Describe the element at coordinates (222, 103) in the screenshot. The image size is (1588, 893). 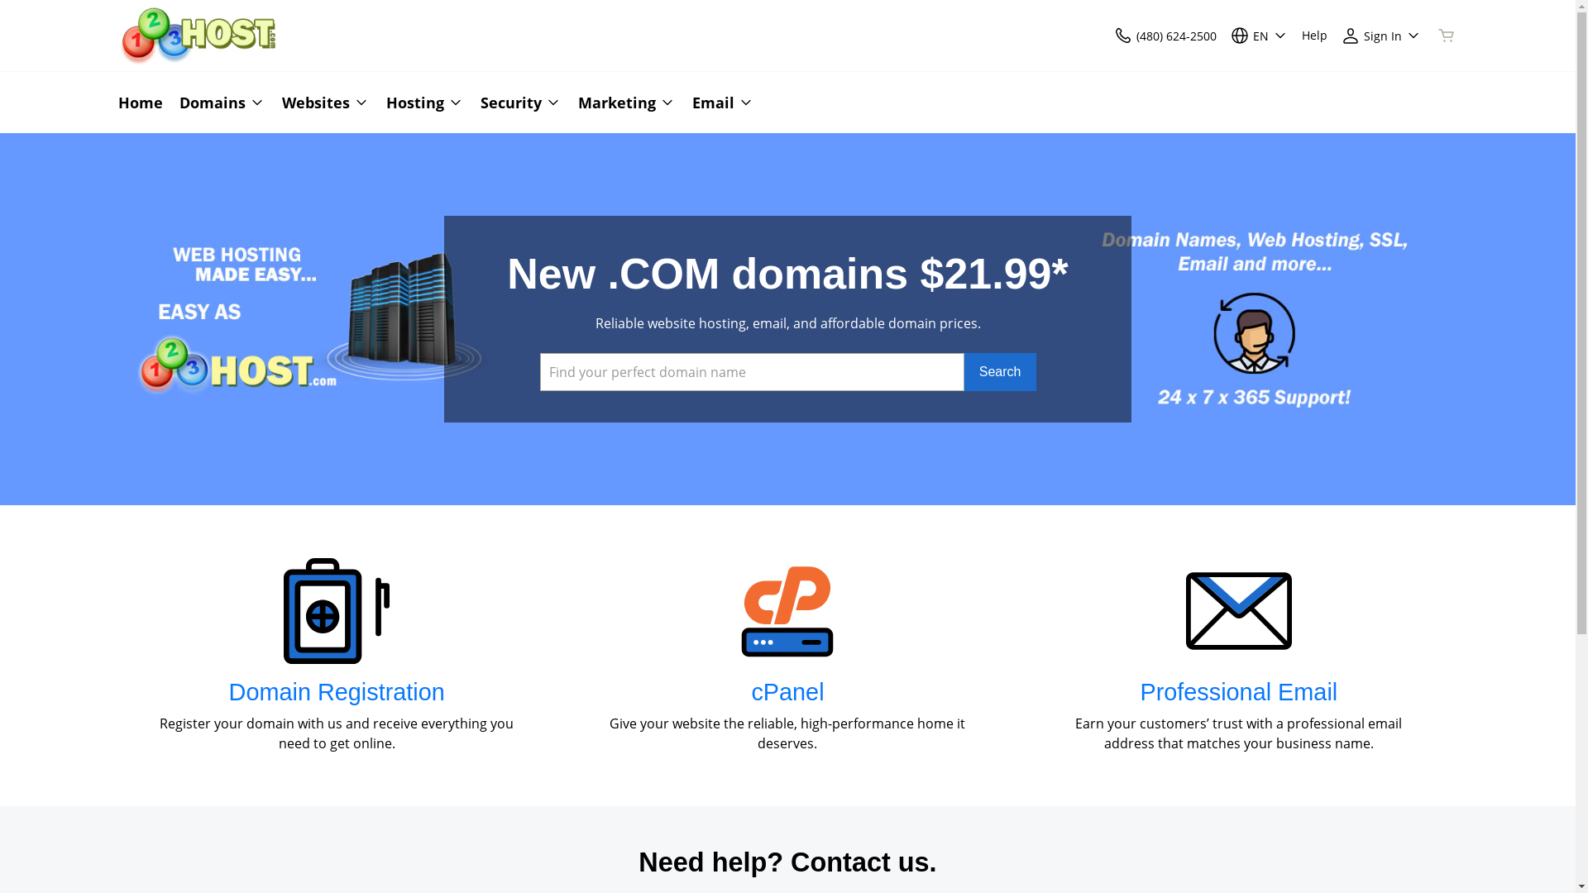
I see `Domains` at that location.